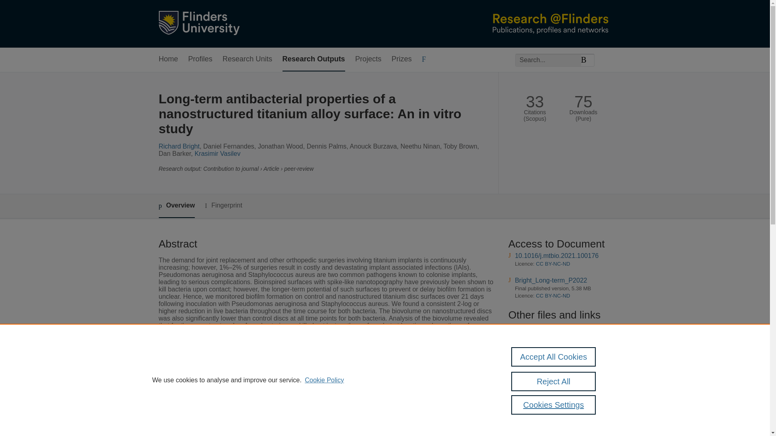  Describe the element at coordinates (314, 59) in the screenshot. I see `Research Outputs` at that location.